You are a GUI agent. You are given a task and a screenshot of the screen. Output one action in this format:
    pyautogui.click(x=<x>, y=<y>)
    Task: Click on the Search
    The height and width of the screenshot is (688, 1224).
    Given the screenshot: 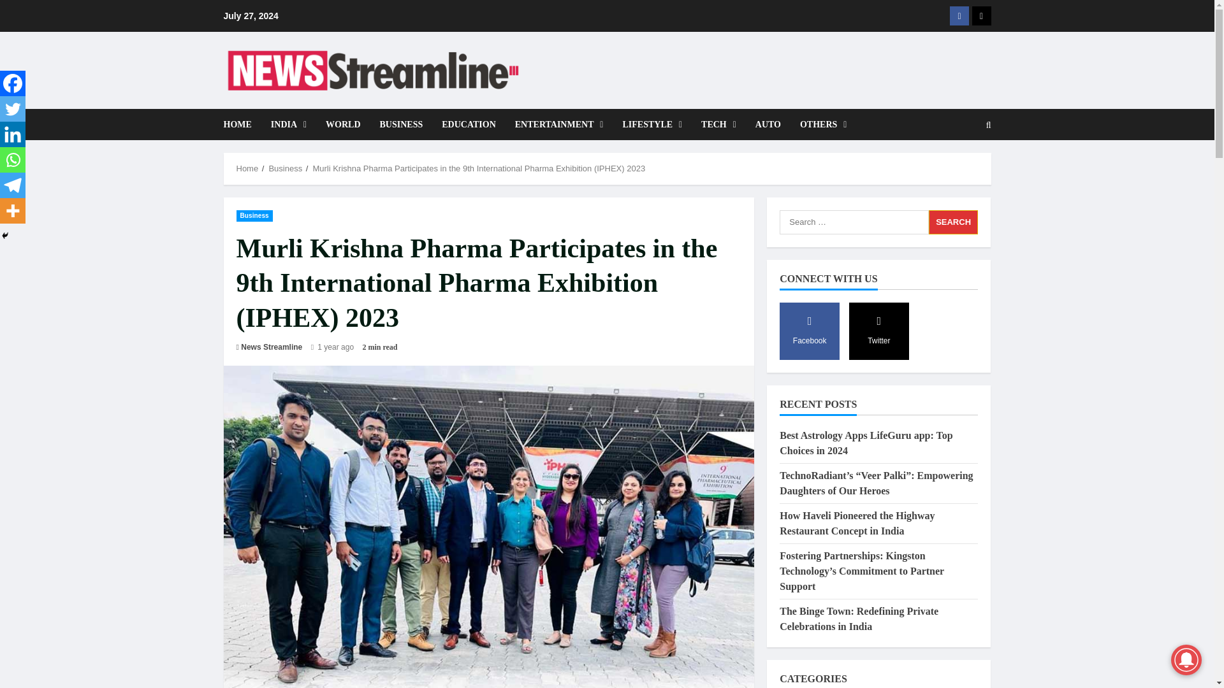 What is the action you would take?
    pyautogui.click(x=954, y=222)
    